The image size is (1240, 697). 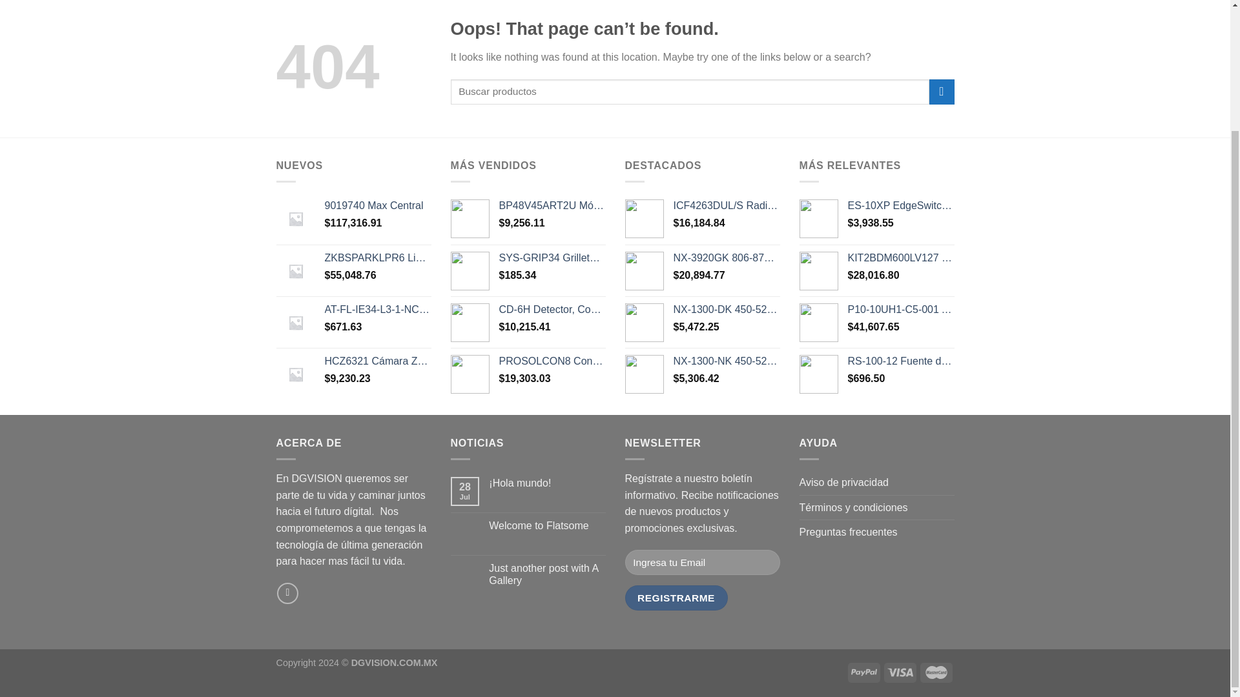 What do you see at coordinates (377, 206) in the screenshot?
I see `9019740 Max Central` at bounding box center [377, 206].